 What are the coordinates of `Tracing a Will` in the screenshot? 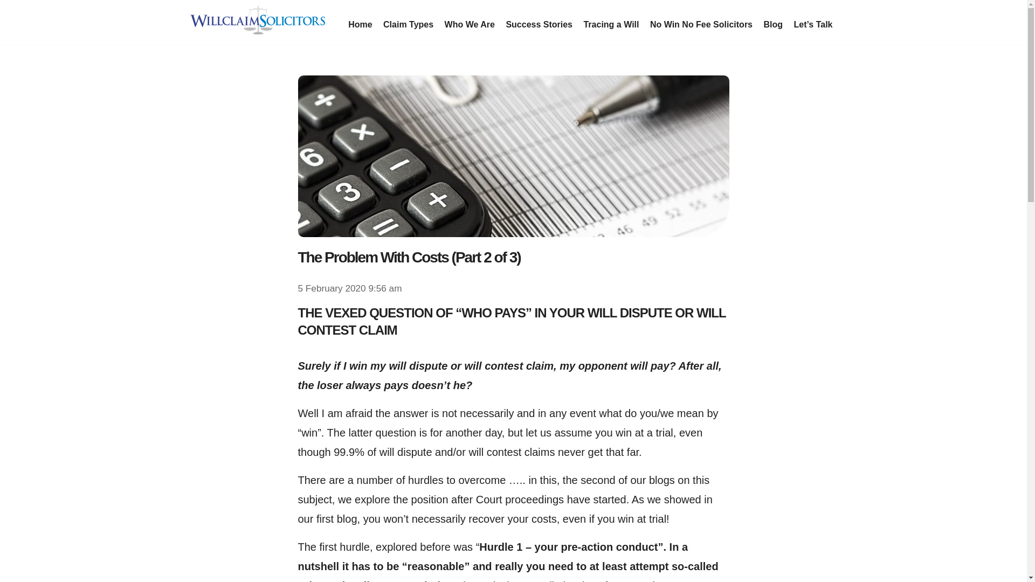 It's located at (610, 25).